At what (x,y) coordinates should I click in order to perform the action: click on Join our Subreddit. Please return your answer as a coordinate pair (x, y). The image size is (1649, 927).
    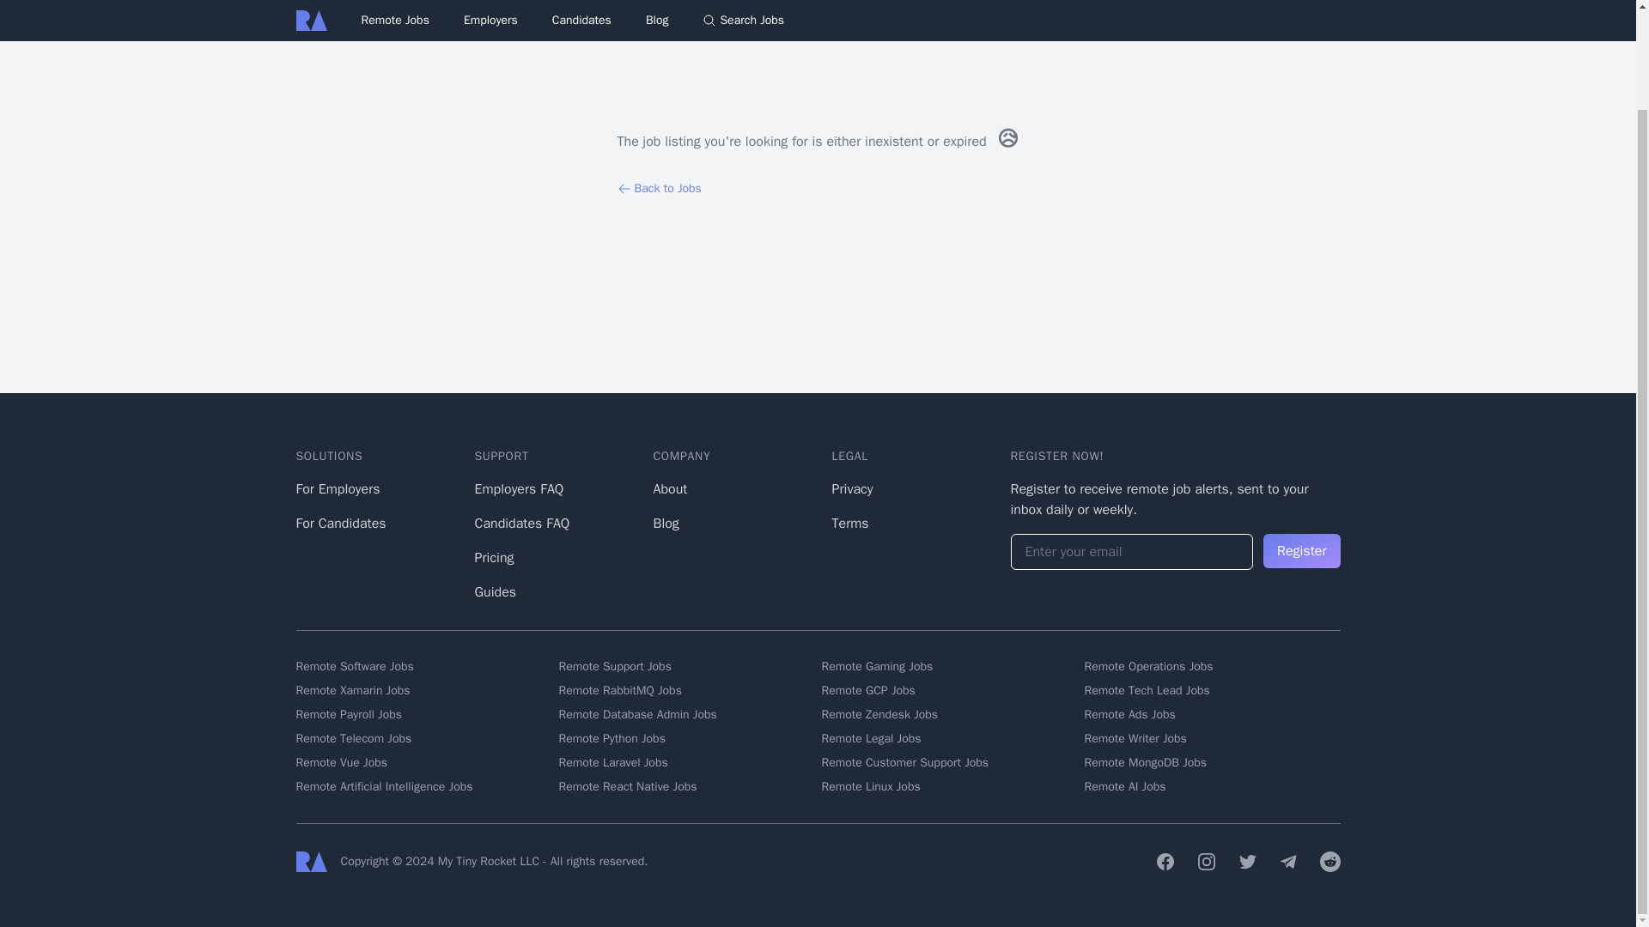
    Looking at the image, I should click on (1330, 862).